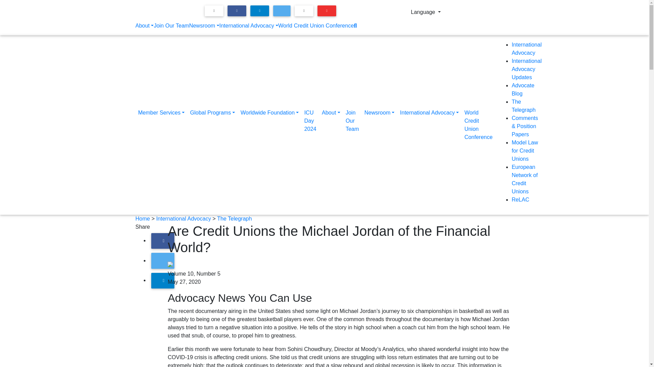  Describe the element at coordinates (144, 26) in the screenshot. I see `About` at that location.